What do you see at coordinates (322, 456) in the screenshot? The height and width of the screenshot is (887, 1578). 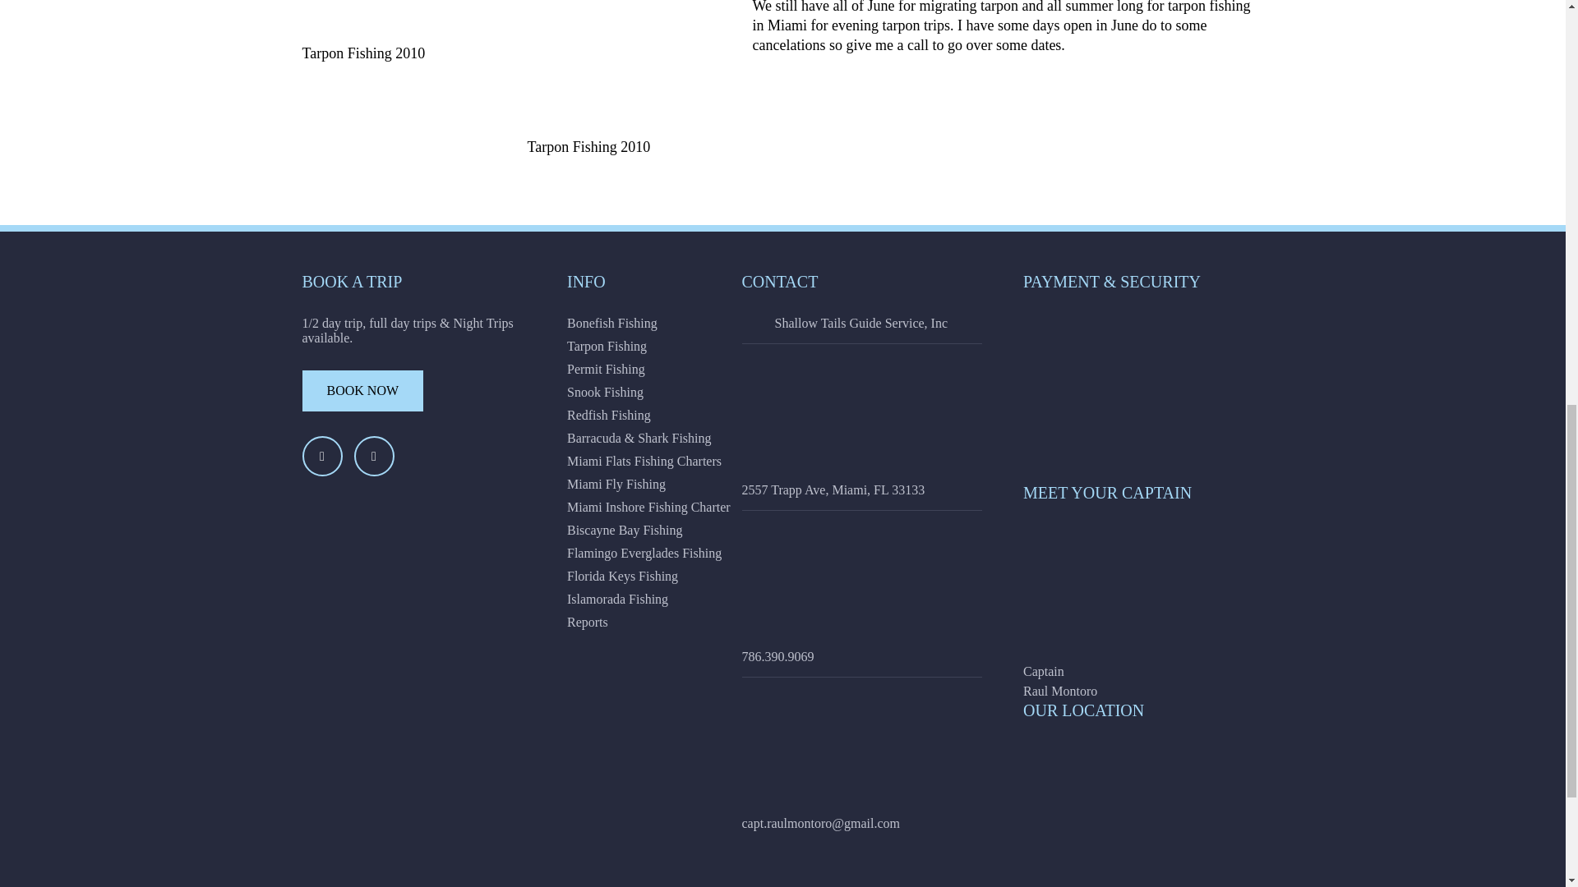 I see `Visit Shallow Tails IG` at bounding box center [322, 456].